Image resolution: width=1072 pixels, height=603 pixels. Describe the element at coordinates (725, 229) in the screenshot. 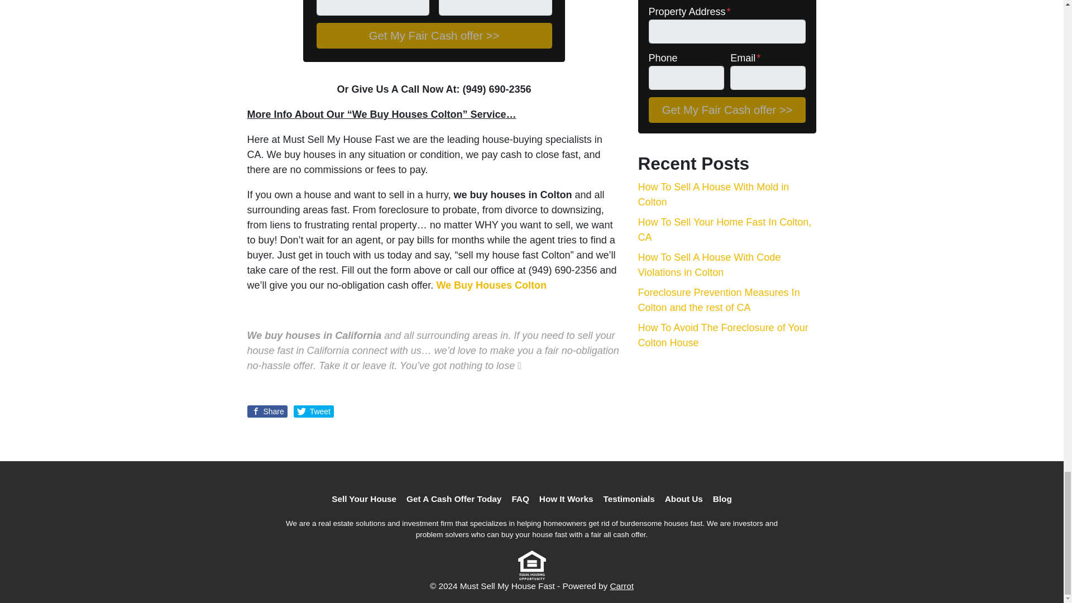

I see `How To Sell Your Home Fast In Colton, CA` at that location.